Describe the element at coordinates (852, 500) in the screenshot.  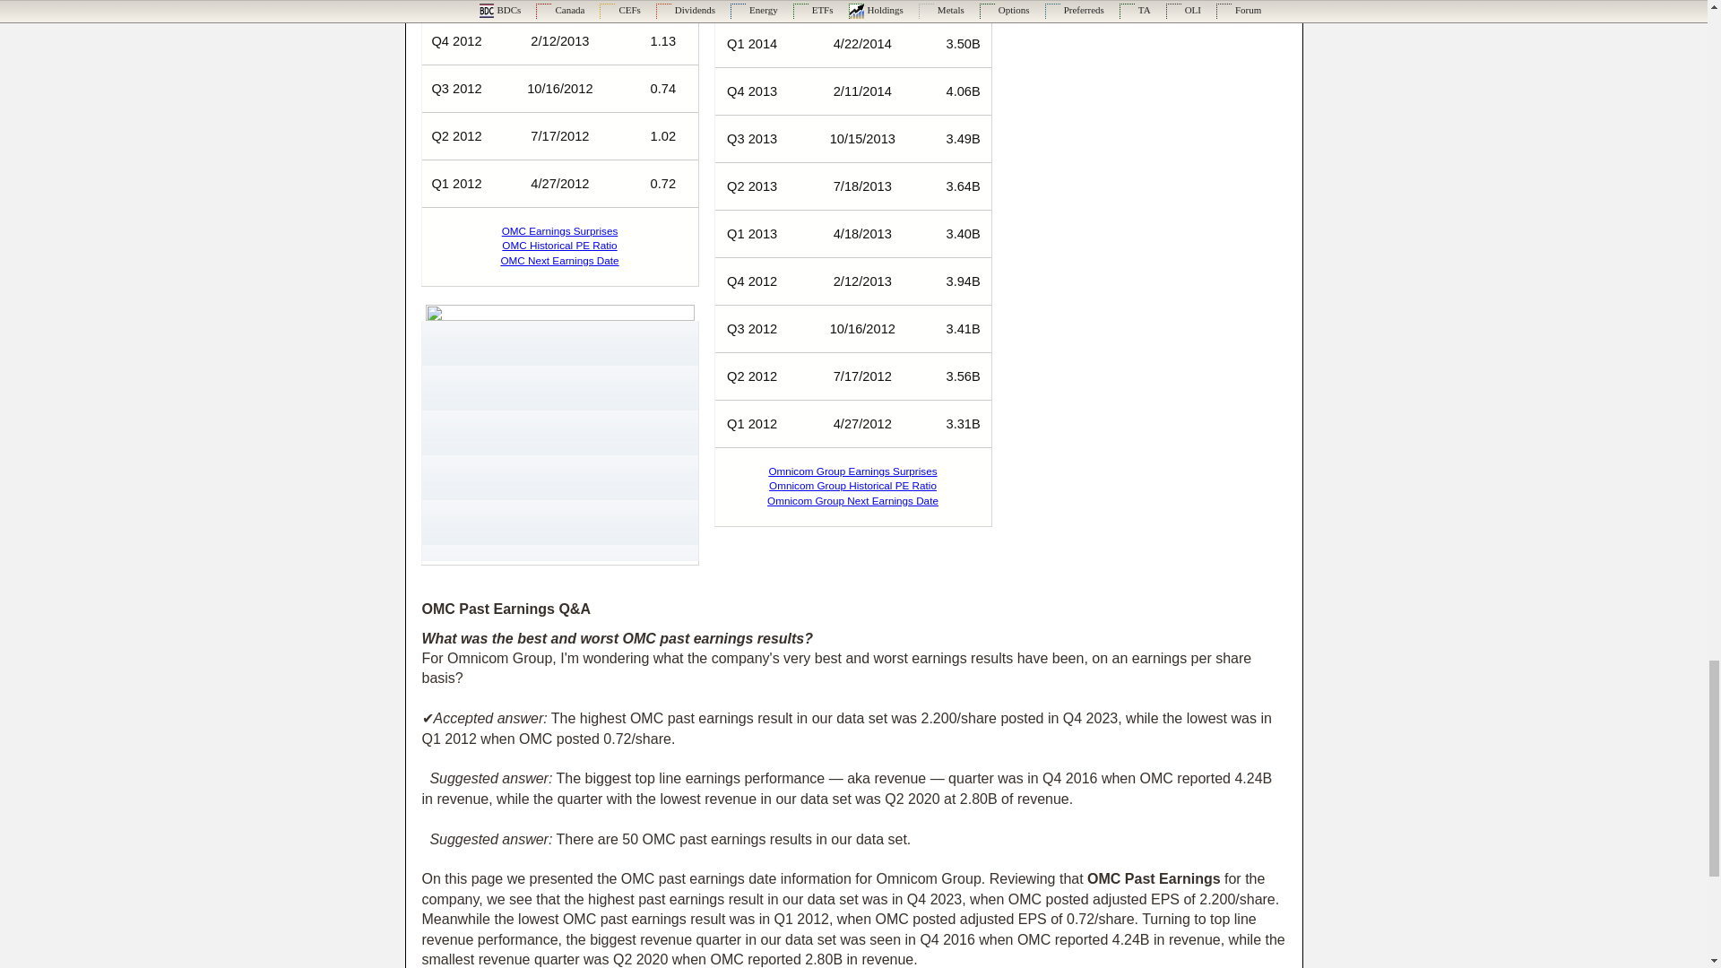
I see `Omnicom Group Next Earnings Date` at that location.